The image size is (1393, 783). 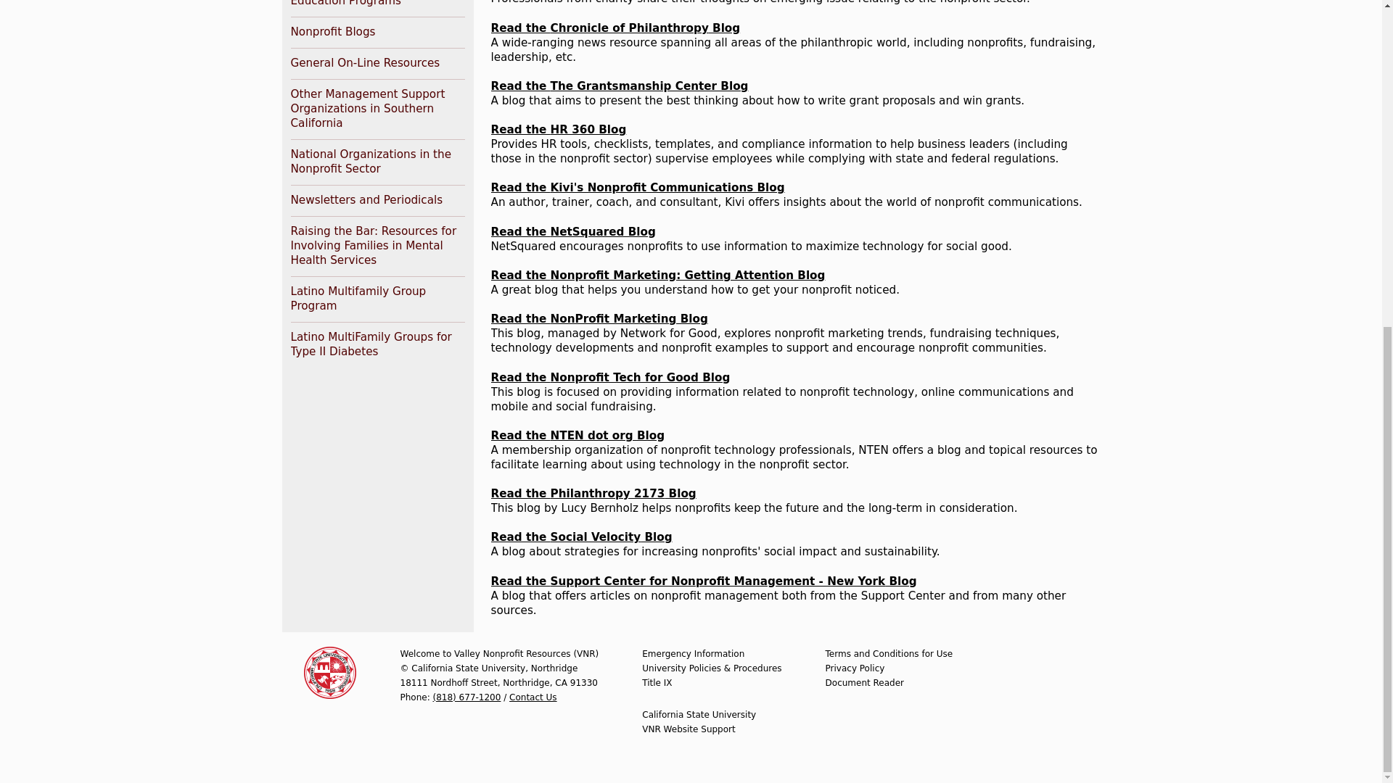 I want to click on Read the Kivi's Nonprofit Communications Blog, so click(x=637, y=187).